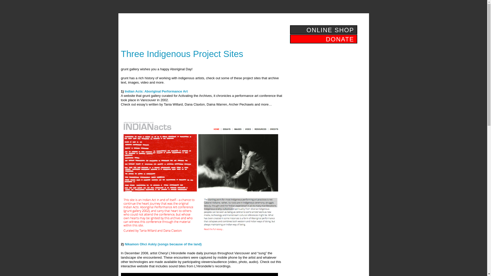 The height and width of the screenshot is (276, 491). I want to click on ONLINE SHOP, so click(323, 29).